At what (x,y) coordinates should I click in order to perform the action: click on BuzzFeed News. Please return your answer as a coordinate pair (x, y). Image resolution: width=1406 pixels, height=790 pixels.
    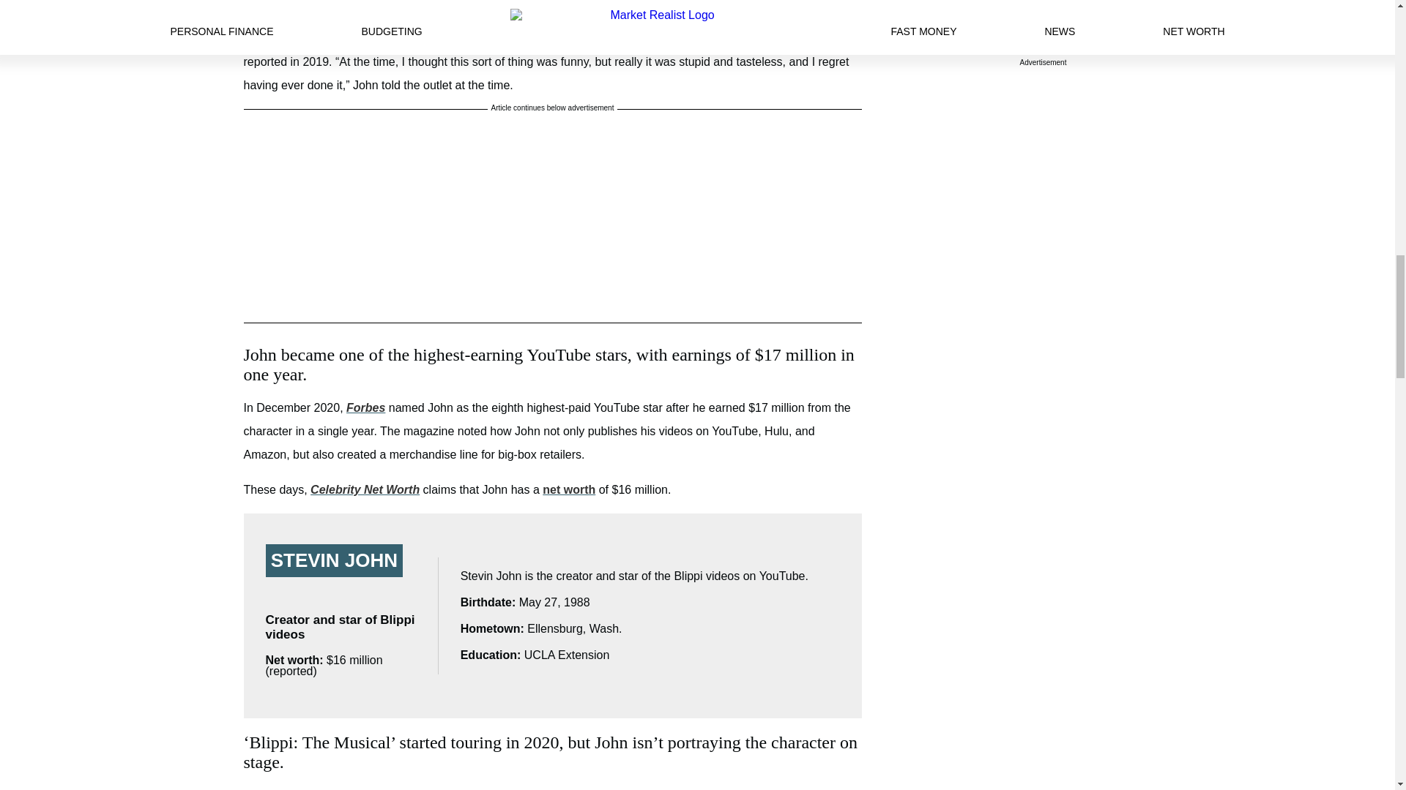
    Looking at the image, I should click on (801, 38).